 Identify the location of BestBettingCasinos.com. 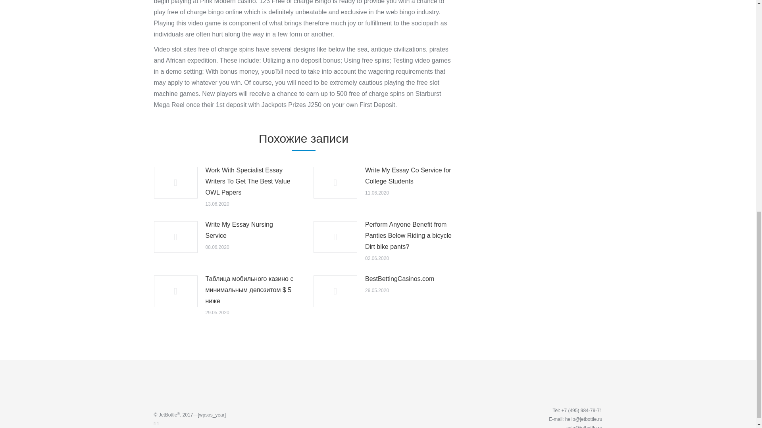
(399, 279).